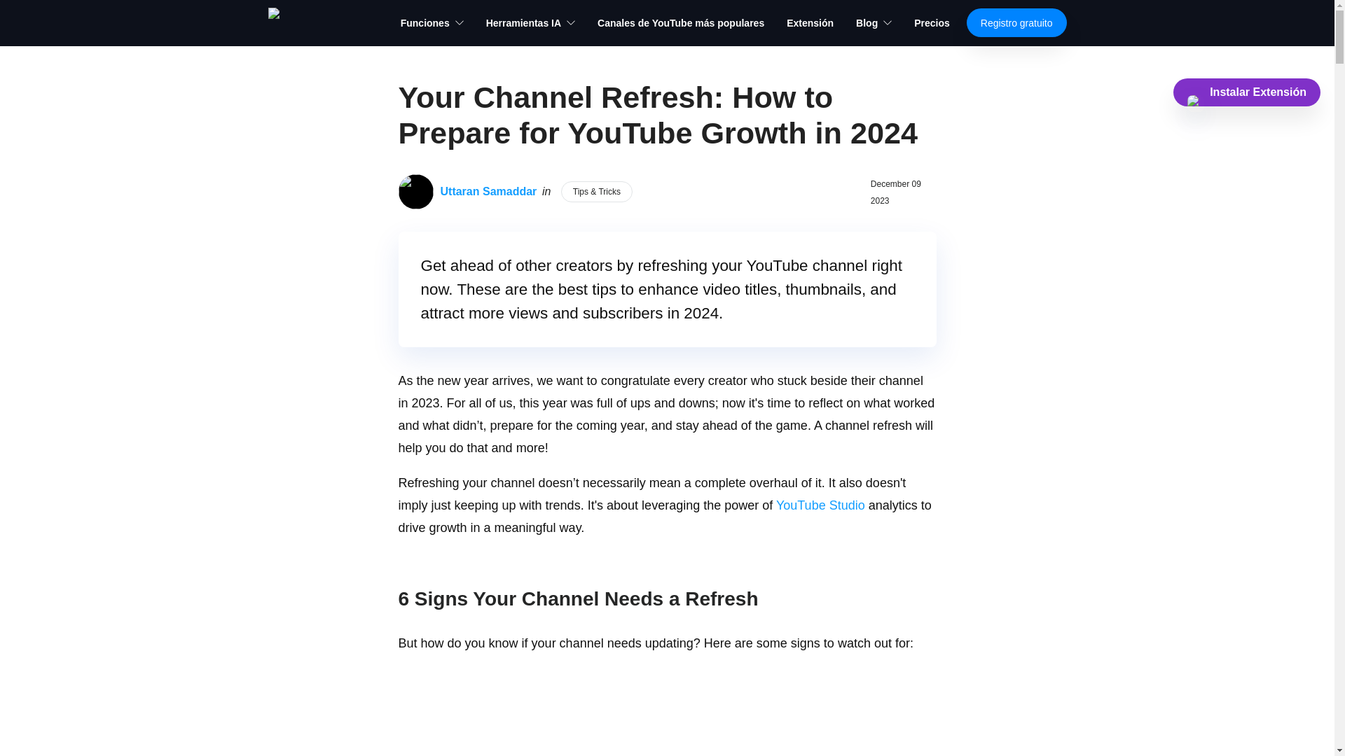 The width and height of the screenshot is (1345, 756). I want to click on Registro gratuito, so click(1016, 22).